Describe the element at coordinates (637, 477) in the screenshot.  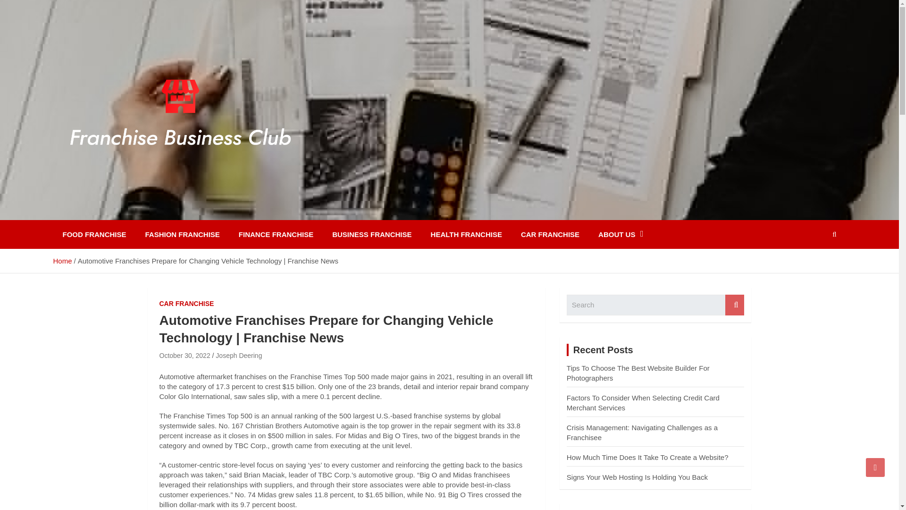
I see `Signs Your Web Hosting Is Holding You Back` at that location.